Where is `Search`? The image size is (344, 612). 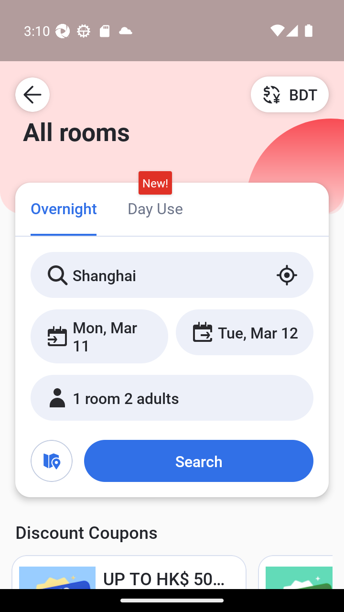
Search is located at coordinates (198, 461).